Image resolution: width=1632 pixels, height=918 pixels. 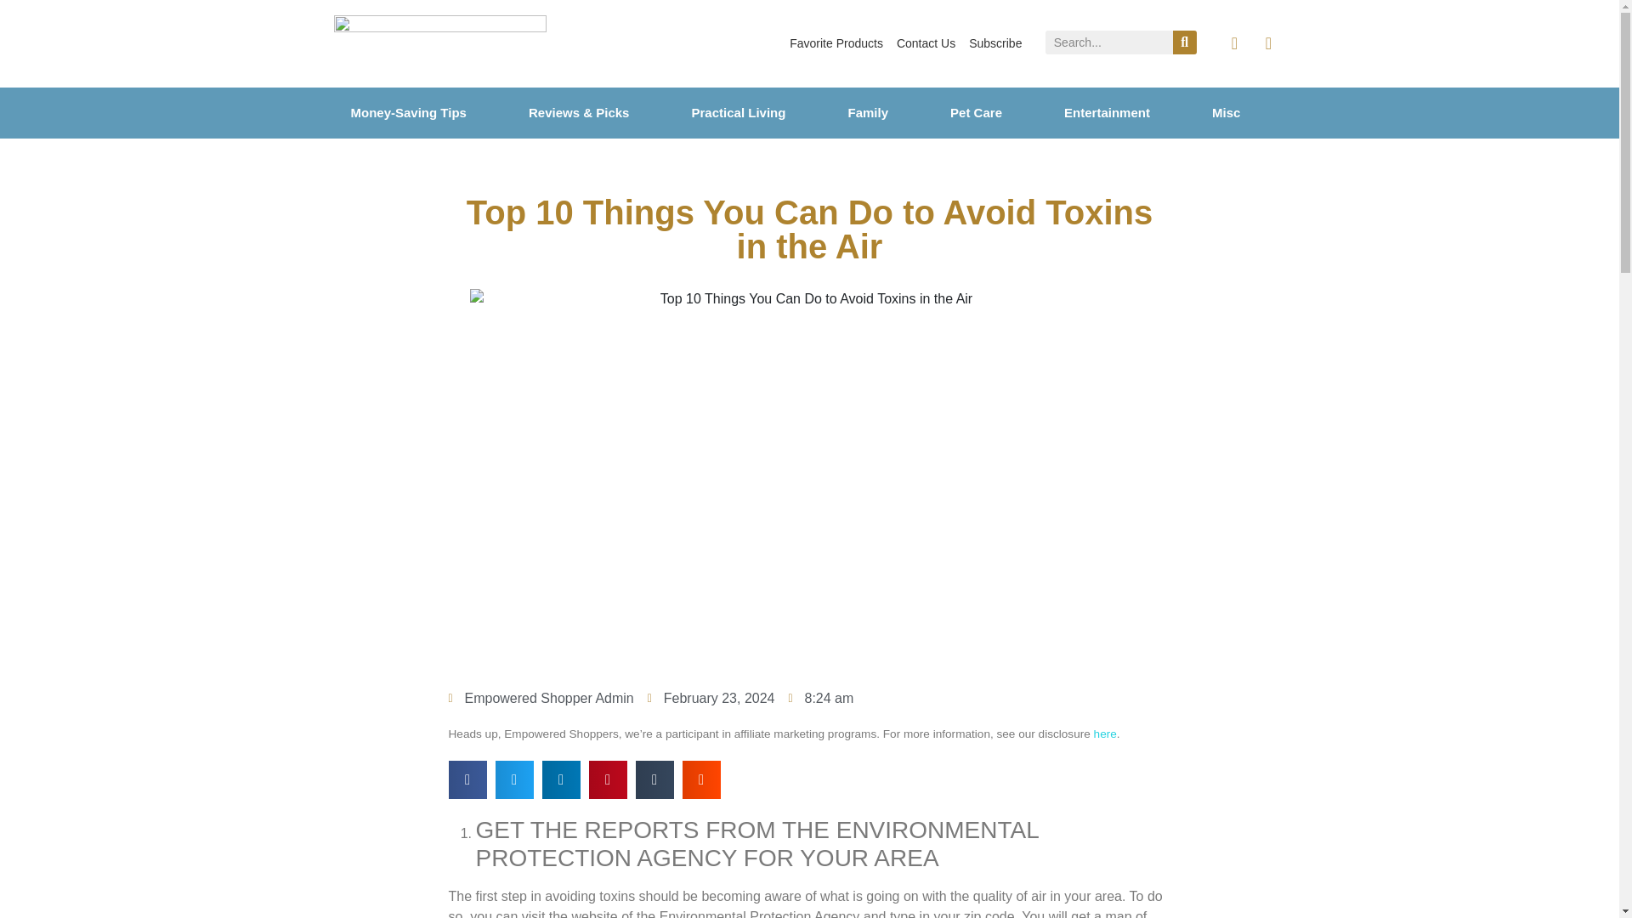 I want to click on Subscribe, so click(x=994, y=43).